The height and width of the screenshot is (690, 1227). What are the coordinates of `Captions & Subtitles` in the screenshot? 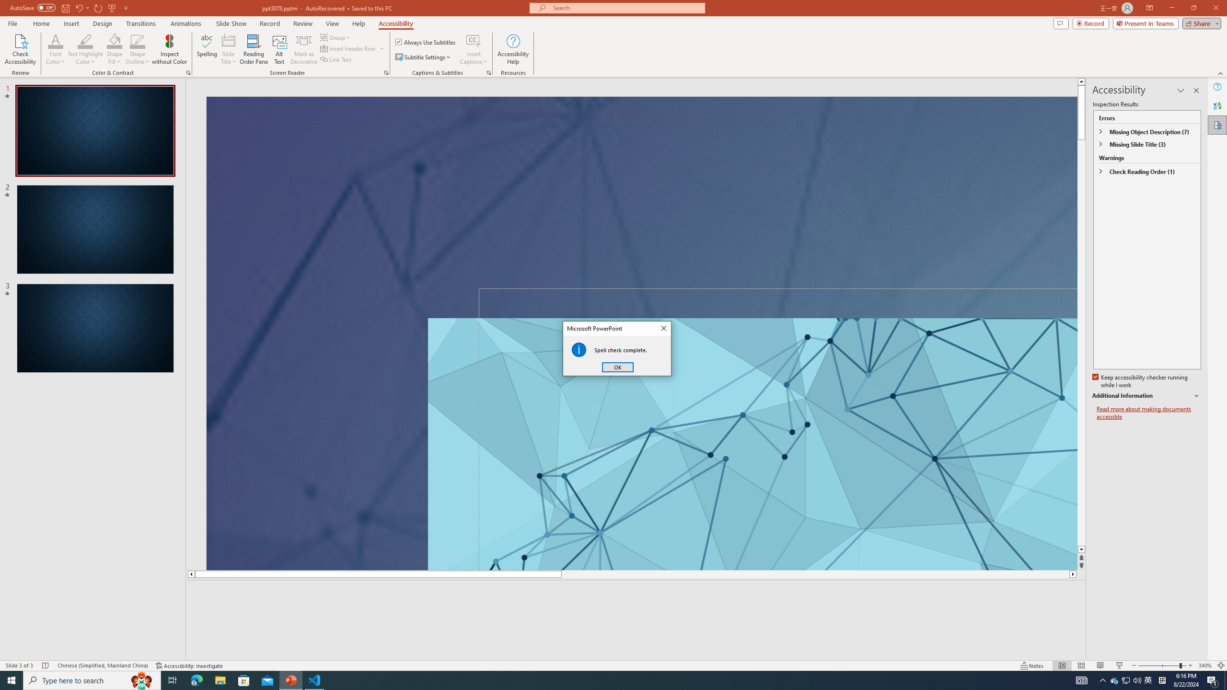 It's located at (489, 73).